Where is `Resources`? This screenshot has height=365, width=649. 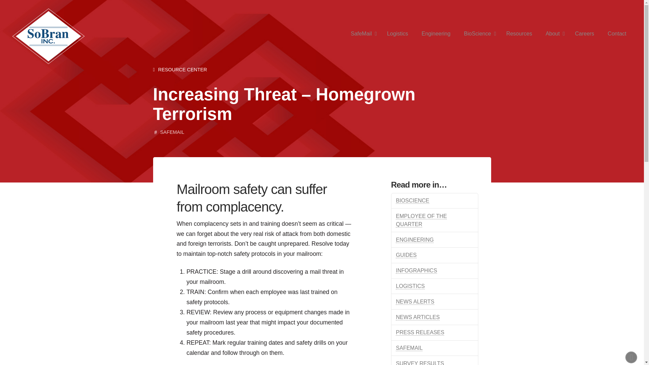
Resources is located at coordinates (519, 34).